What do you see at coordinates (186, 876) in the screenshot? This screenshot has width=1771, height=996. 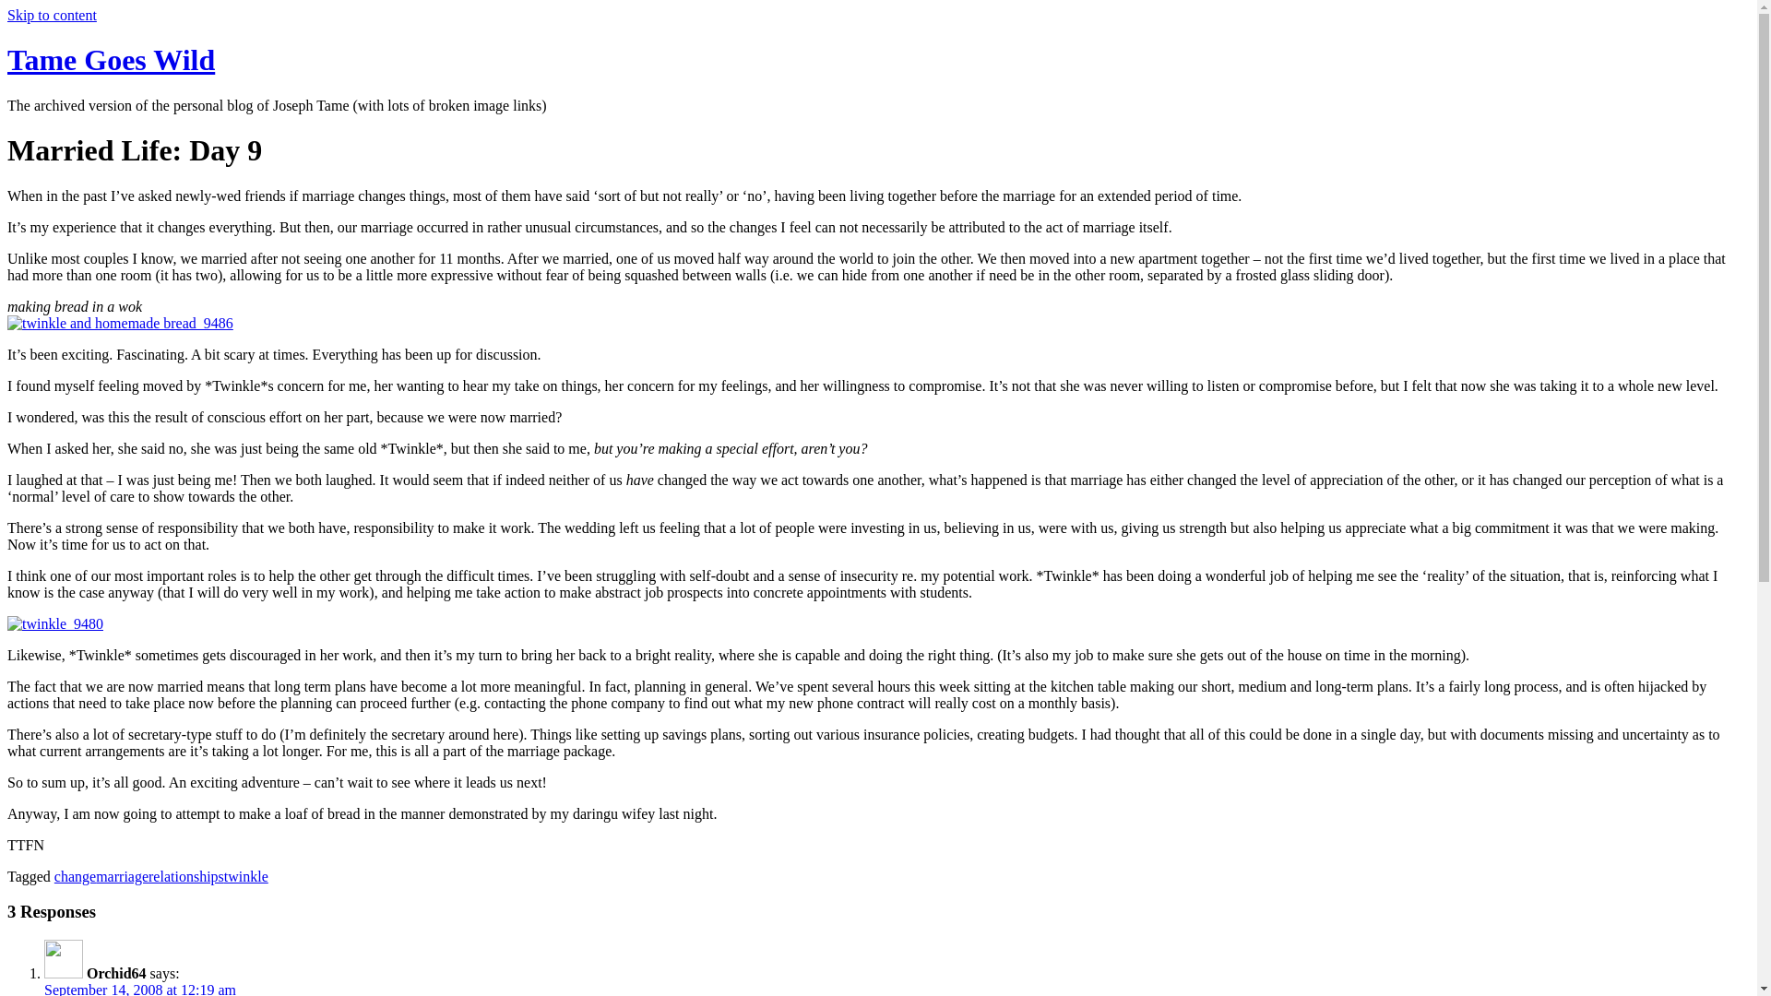 I see `relationships` at bounding box center [186, 876].